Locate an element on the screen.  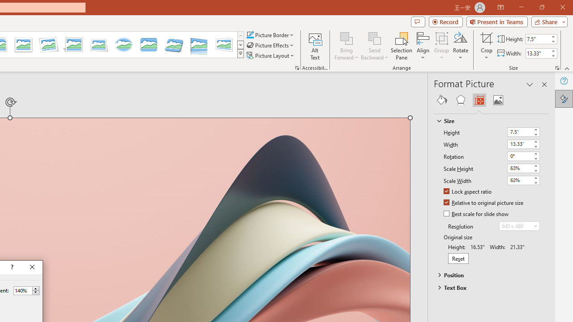
Scale Width is located at coordinates (519, 180).